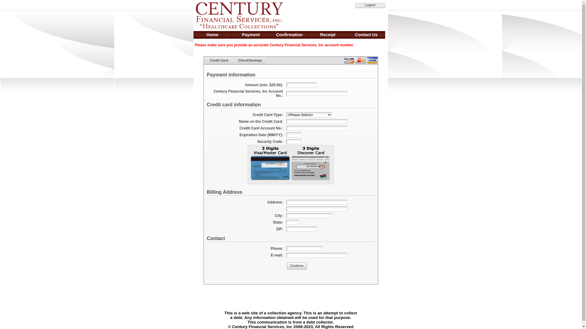 This screenshot has width=586, height=329. I want to click on Confirmation, so click(289, 35).